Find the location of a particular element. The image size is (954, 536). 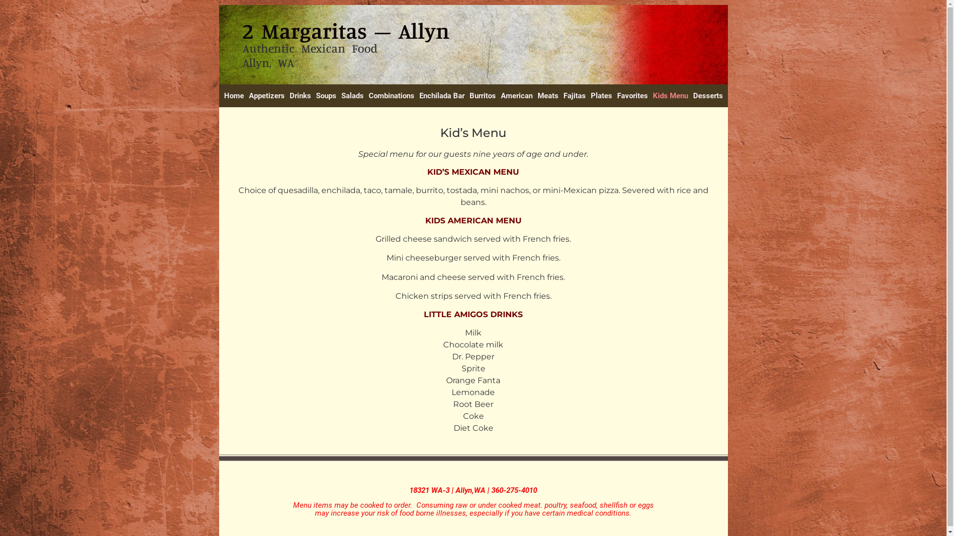

Soups is located at coordinates (326, 96).